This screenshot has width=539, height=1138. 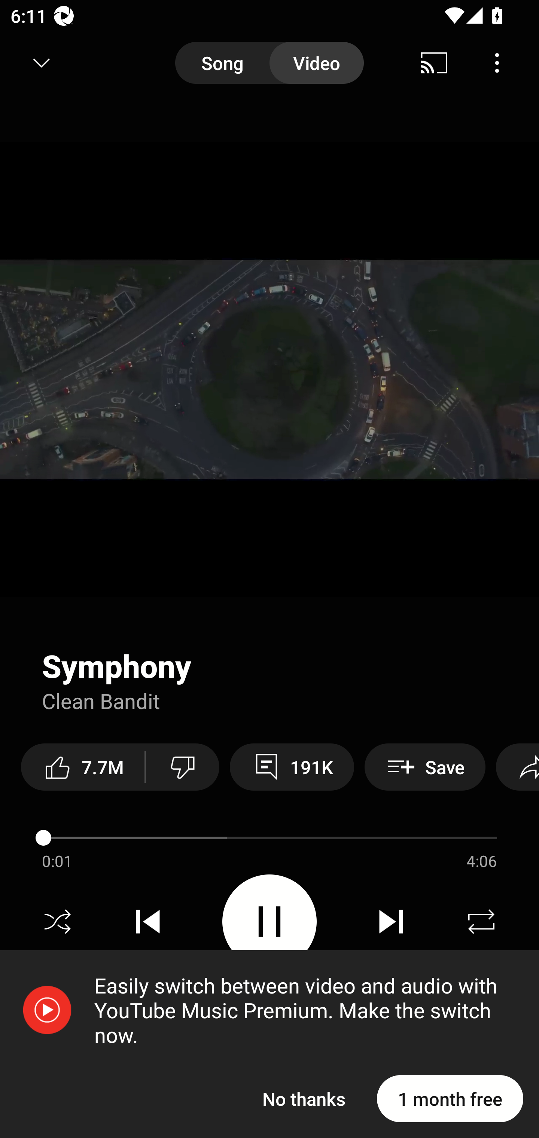 I want to click on Previous track, so click(x=148, y=922).